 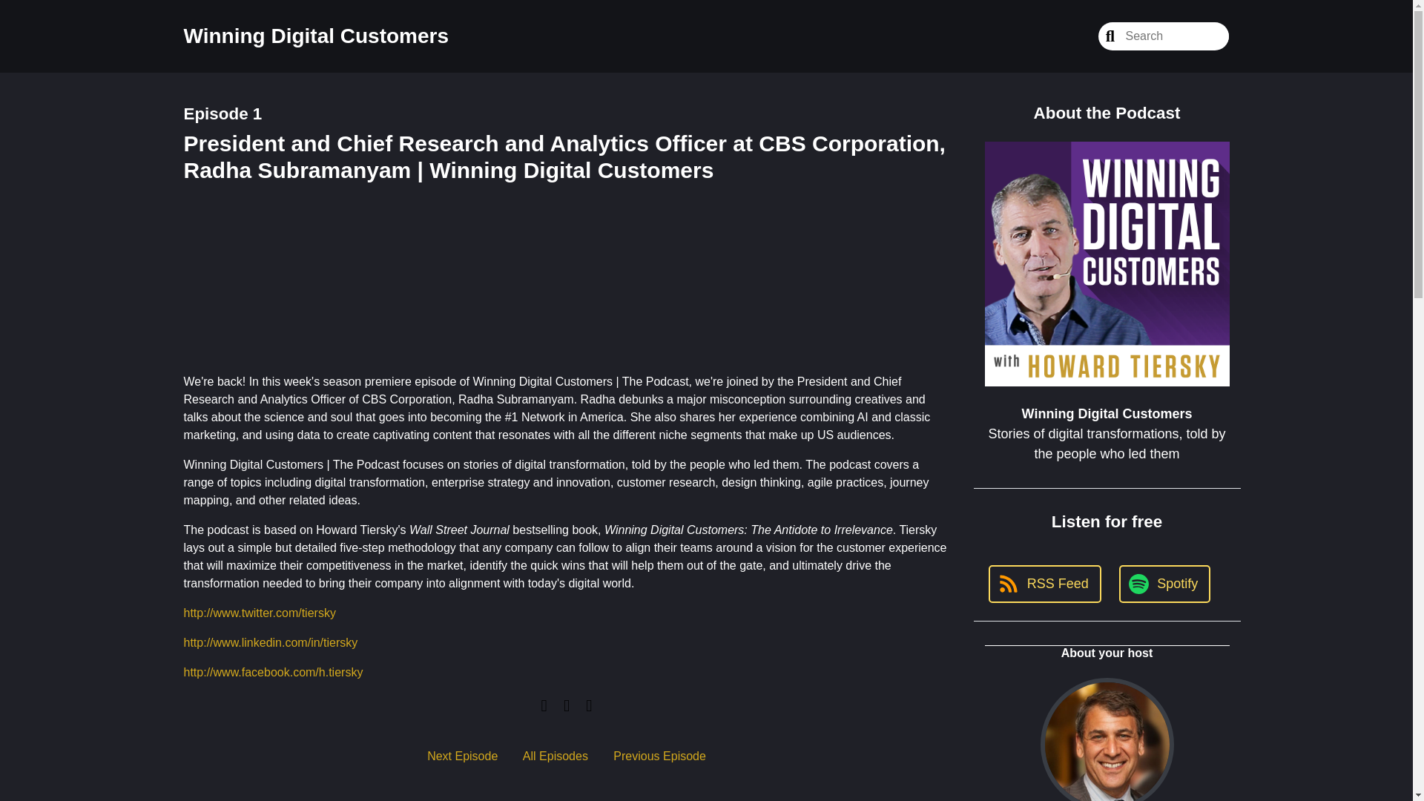 I want to click on Next Episode, so click(x=462, y=756).